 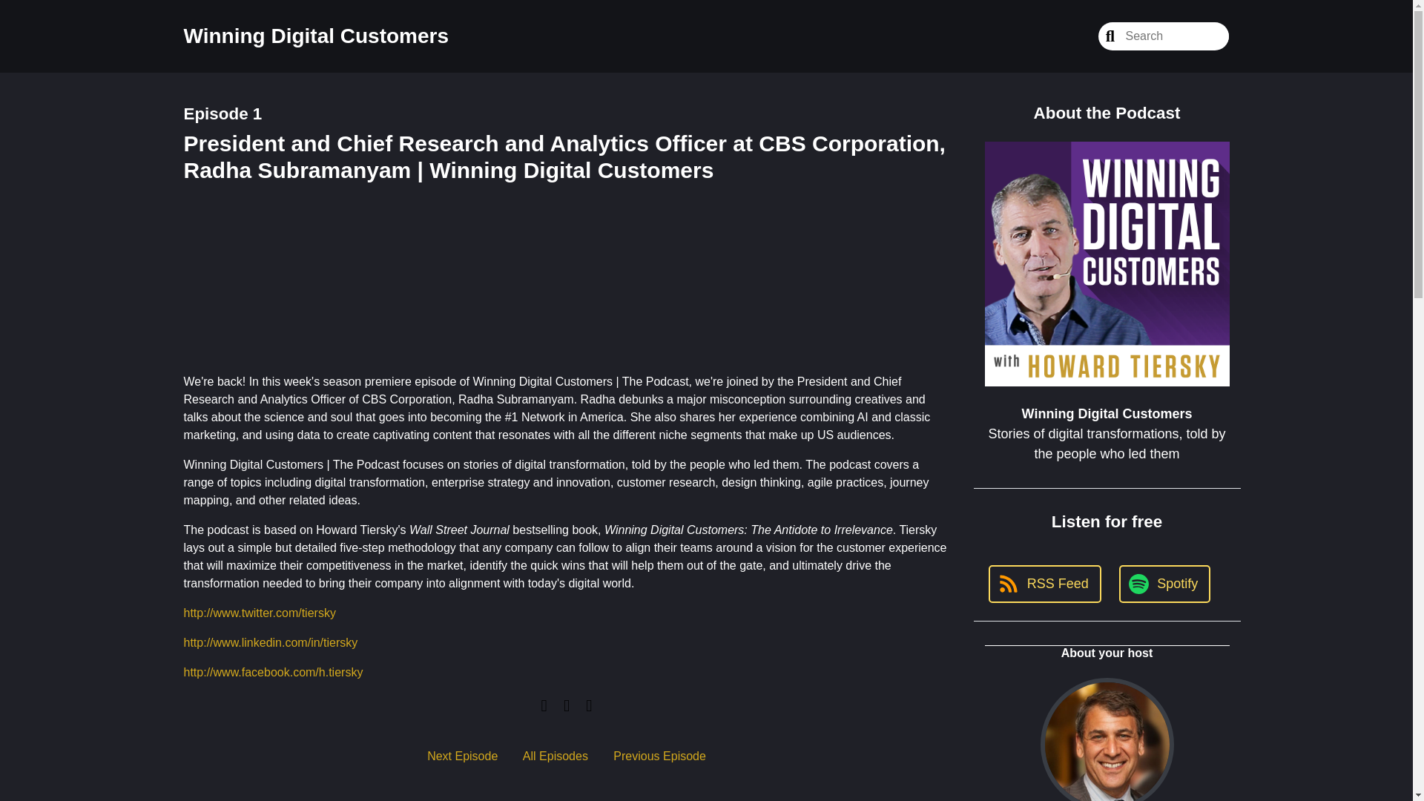 I want to click on Next Episode, so click(x=462, y=756).